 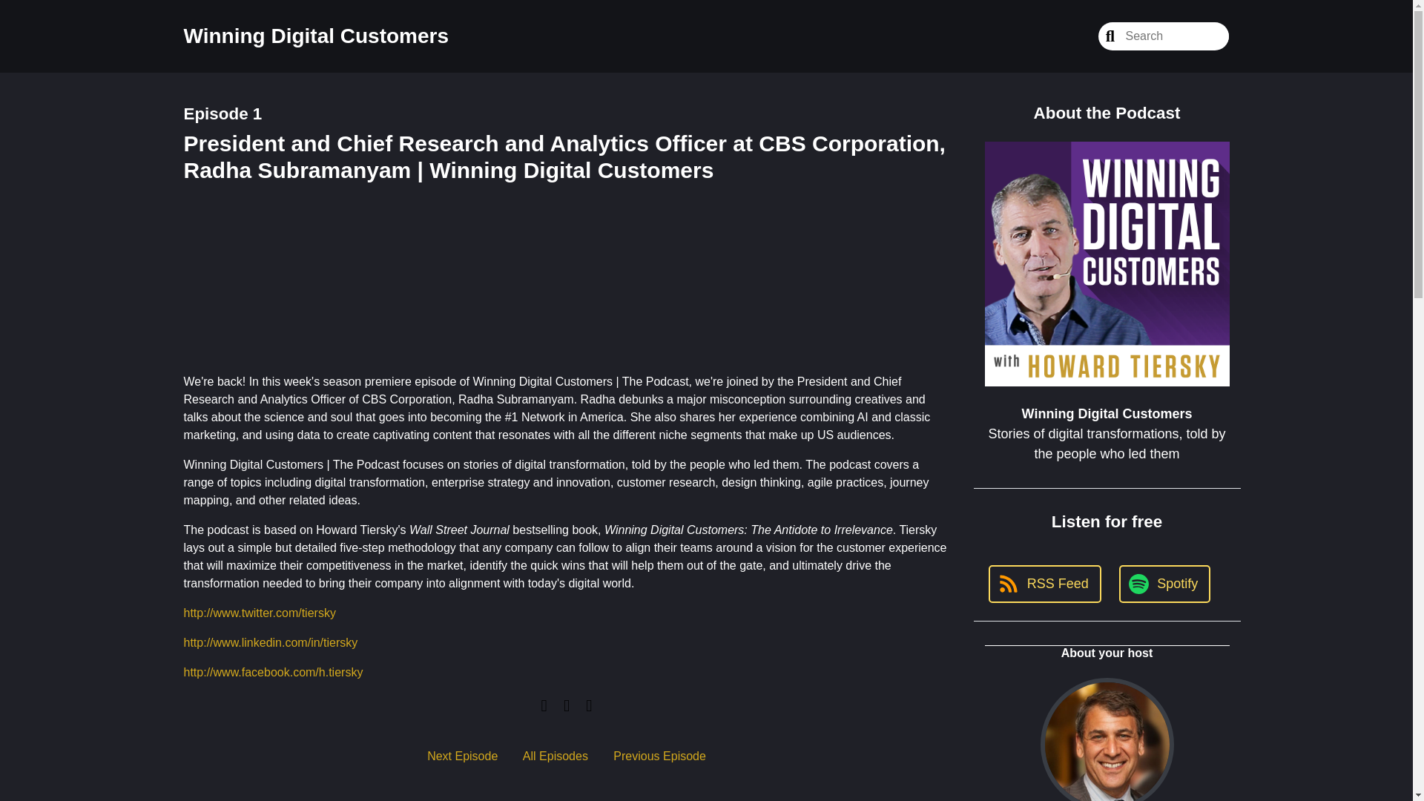 I want to click on Next Episode, so click(x=462, y=756).